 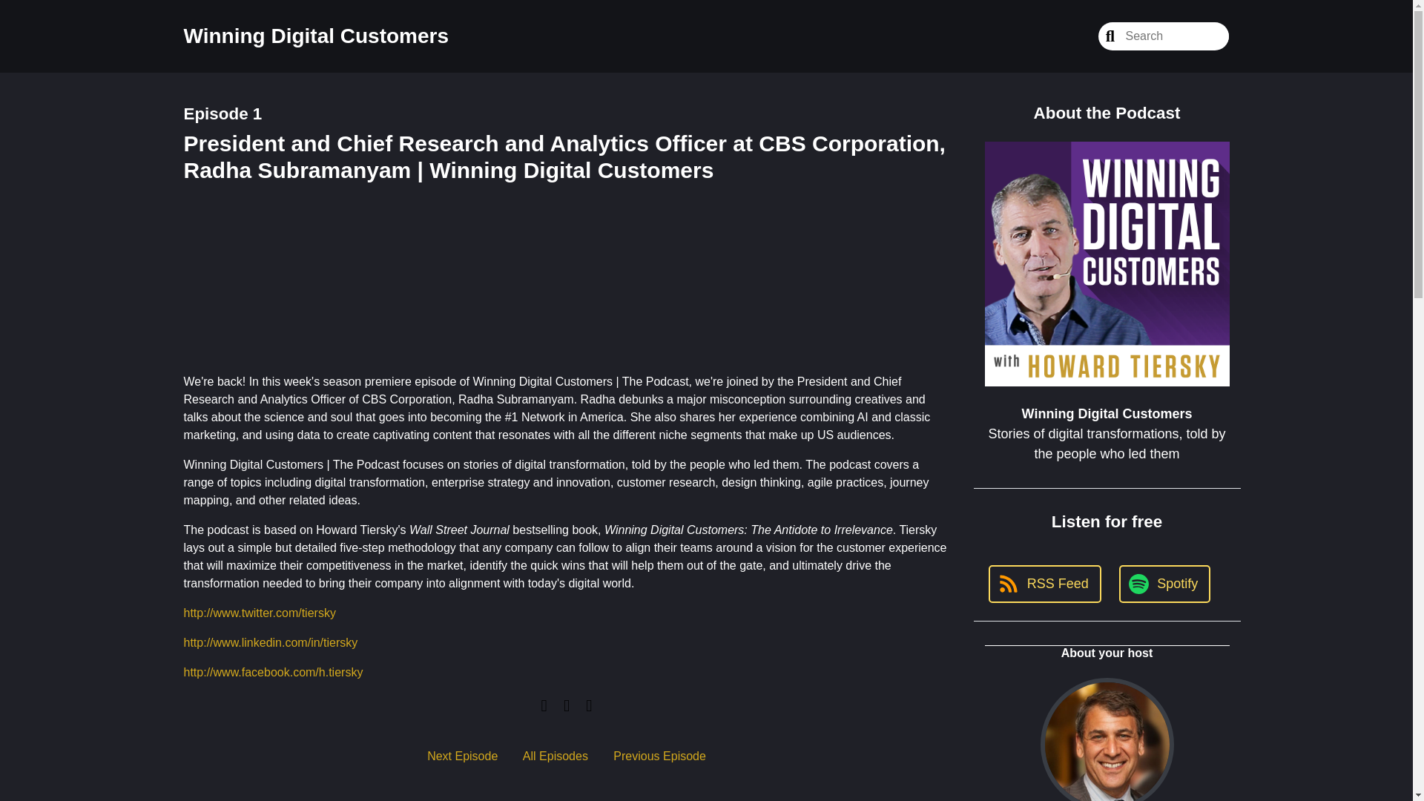 I want to click on Next Episode, so click(x=462, y=756).